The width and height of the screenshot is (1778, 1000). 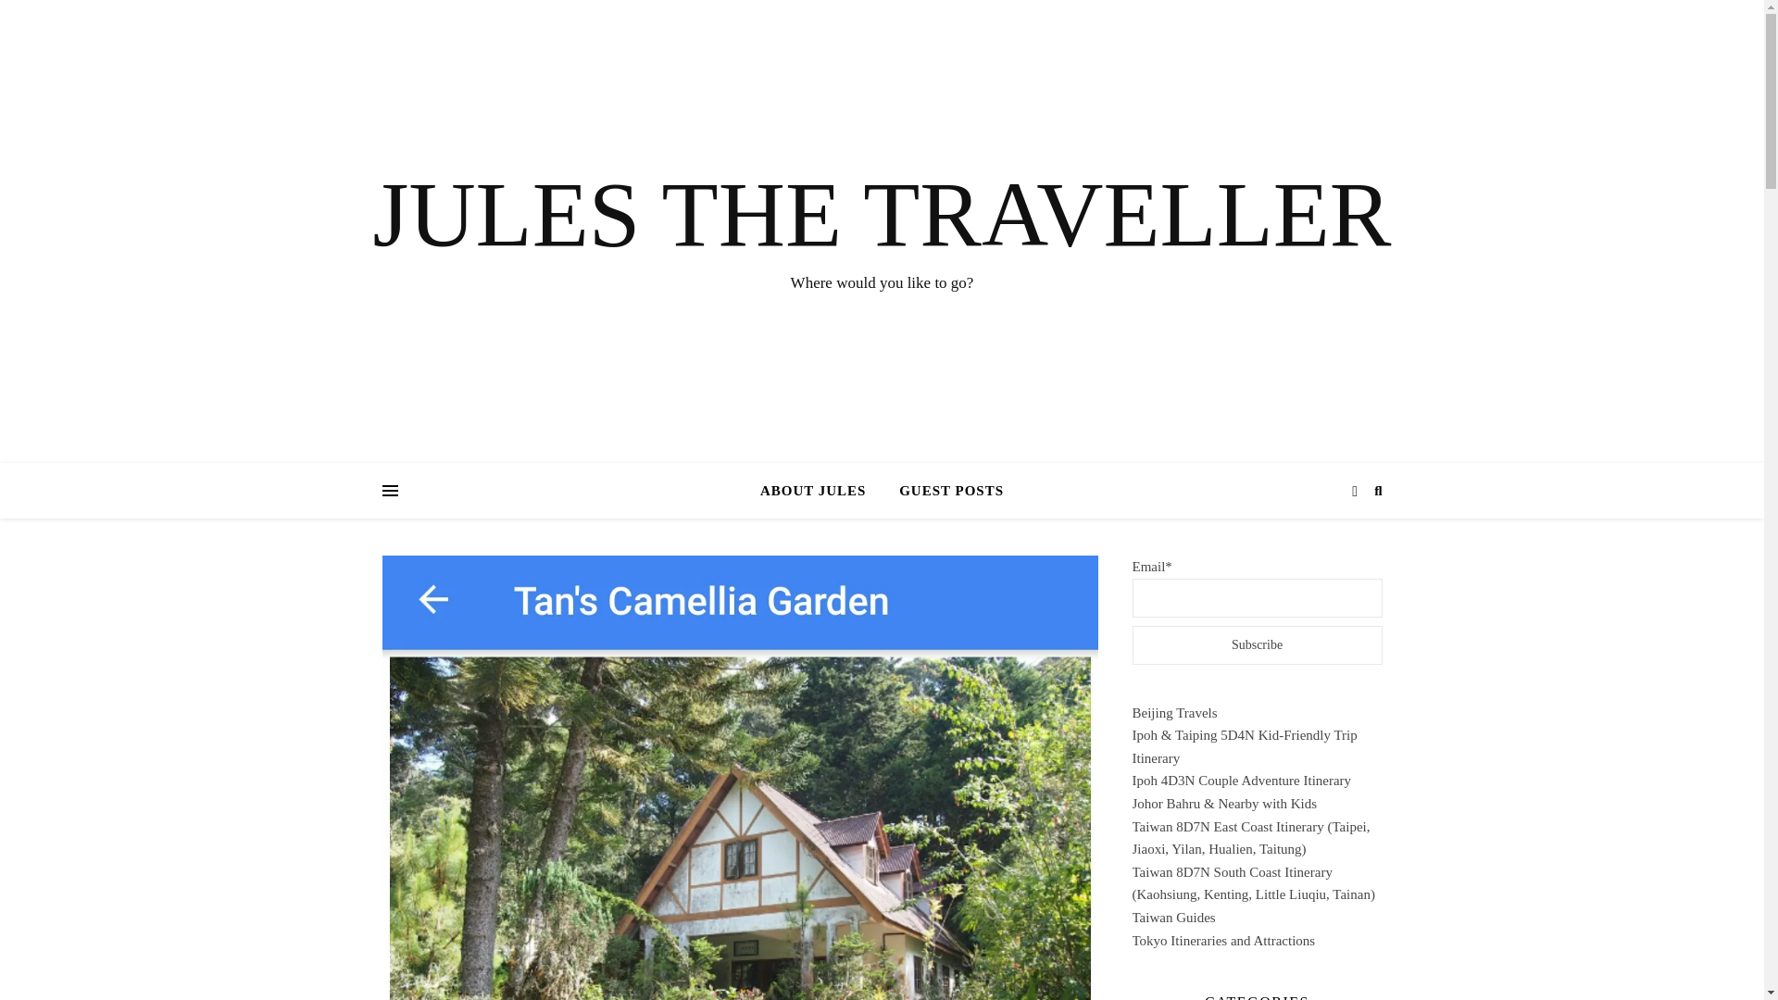 I want to click on Beijing Travels, so click(x=1173, y=713).